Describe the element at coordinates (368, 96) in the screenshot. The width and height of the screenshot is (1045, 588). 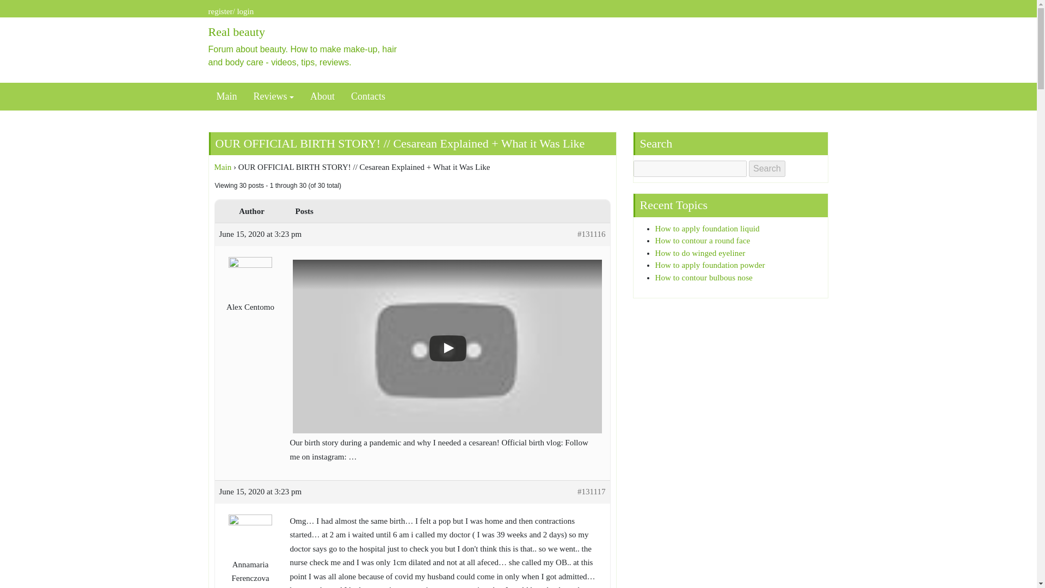
I see `Contacts` at that location.